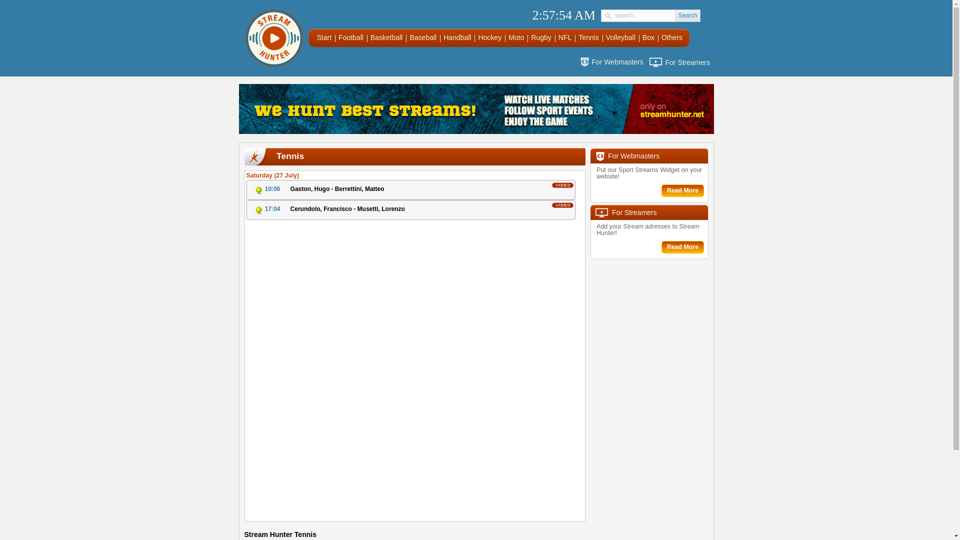  Describe the element at coordinates (682, 191) in the screenshot. I see `Read More` at that location.